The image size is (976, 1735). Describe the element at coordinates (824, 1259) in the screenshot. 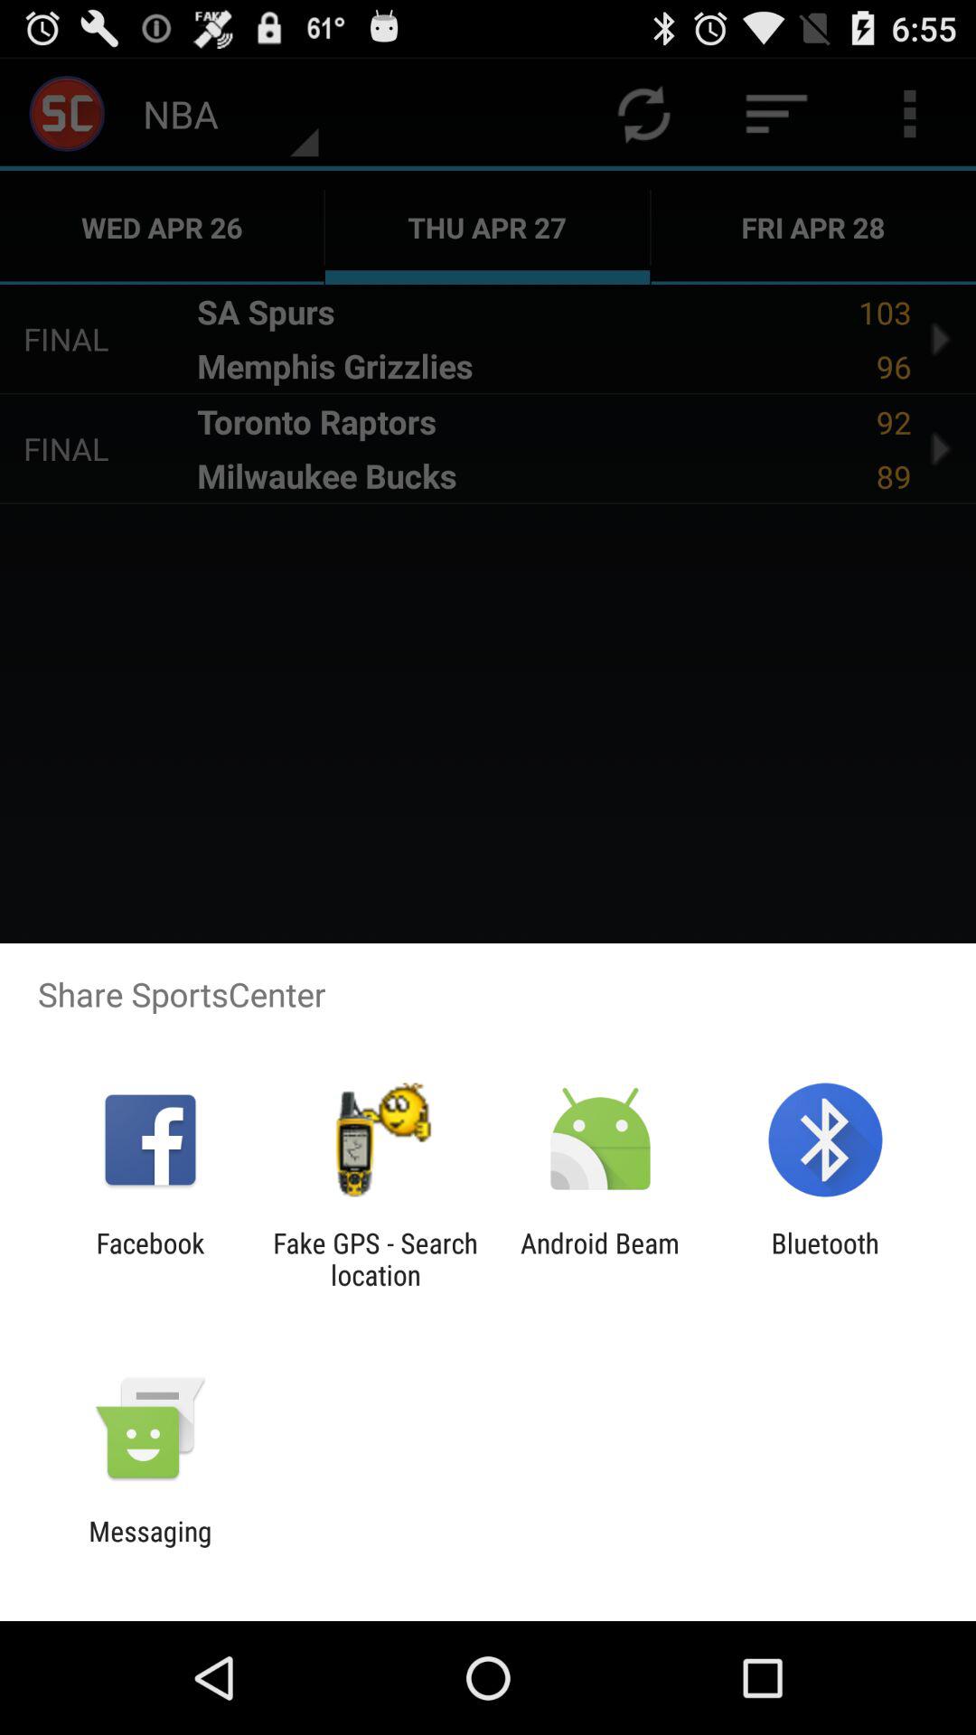

I see `turn on the icon next to the android beam icon` at that location.